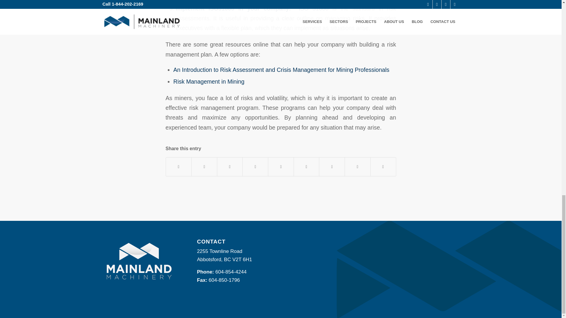 The height and width of the screenshot is (318, 566). Describe the element at coordinates (313, 8) in the screenshot. I see `ISO 31000` at that location.